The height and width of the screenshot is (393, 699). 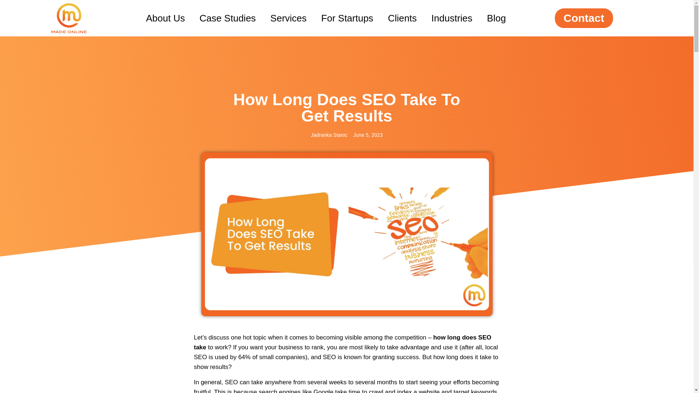 What do you see at coordinates (165, 18) in the screenshot?
I see `About Us` at bounding box center [165, 18].